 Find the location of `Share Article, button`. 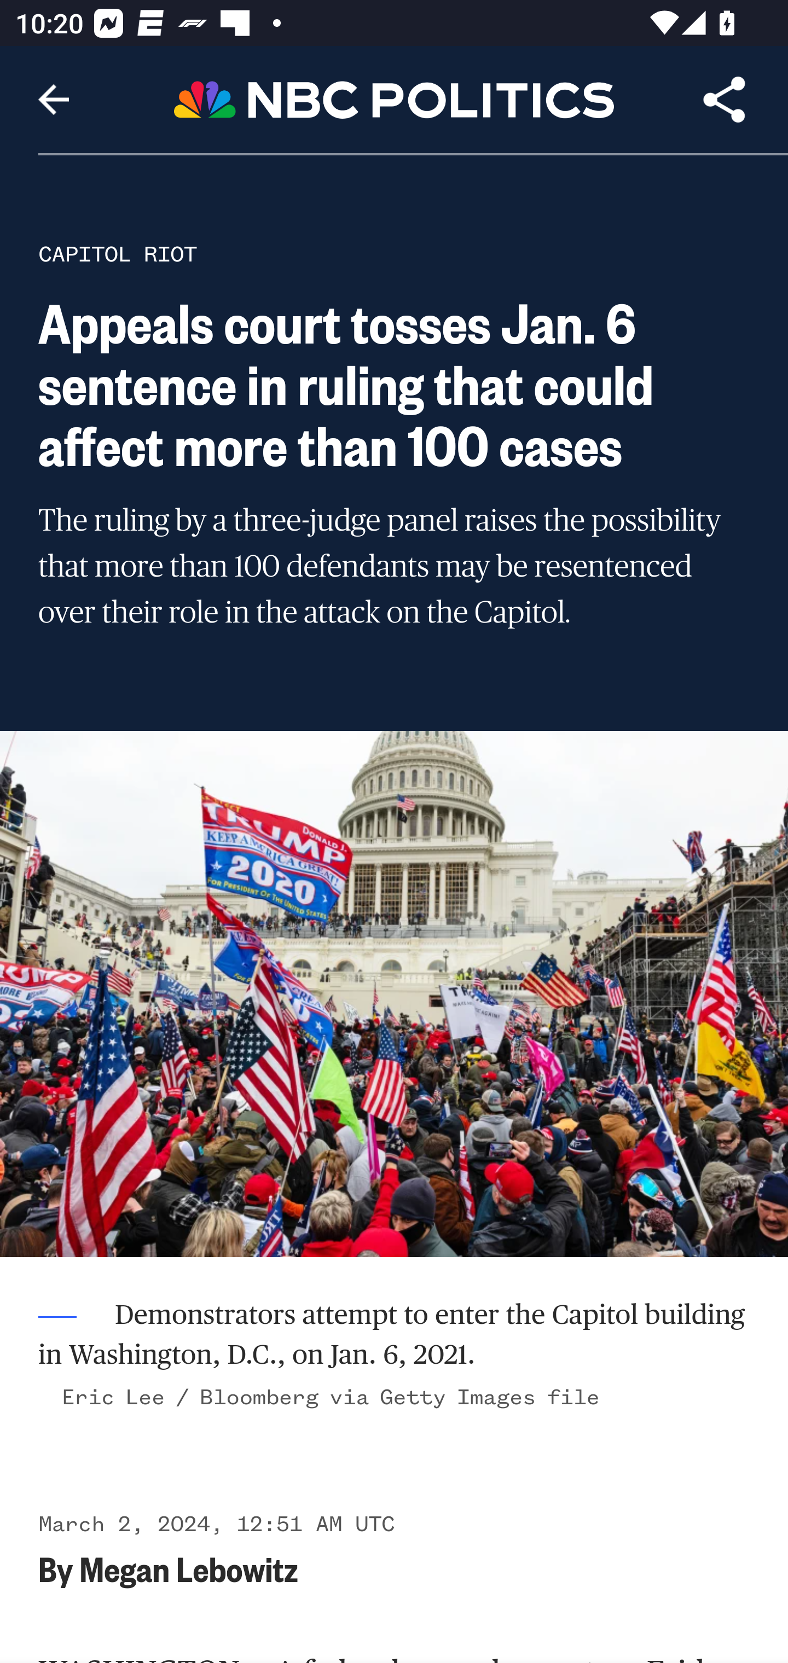

Share Article, button is located at coordinates (725, 100).